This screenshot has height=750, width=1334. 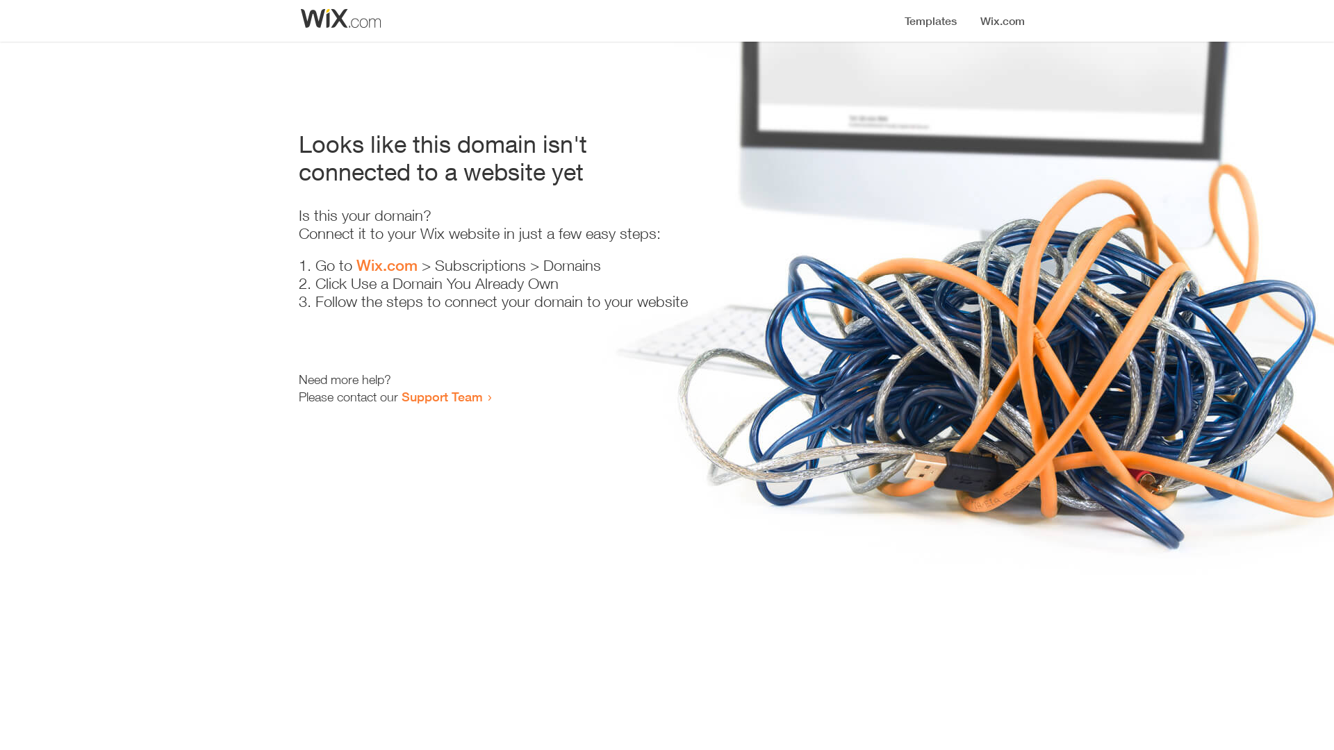 I want to click on Support Team, so click(x=442, y=397).